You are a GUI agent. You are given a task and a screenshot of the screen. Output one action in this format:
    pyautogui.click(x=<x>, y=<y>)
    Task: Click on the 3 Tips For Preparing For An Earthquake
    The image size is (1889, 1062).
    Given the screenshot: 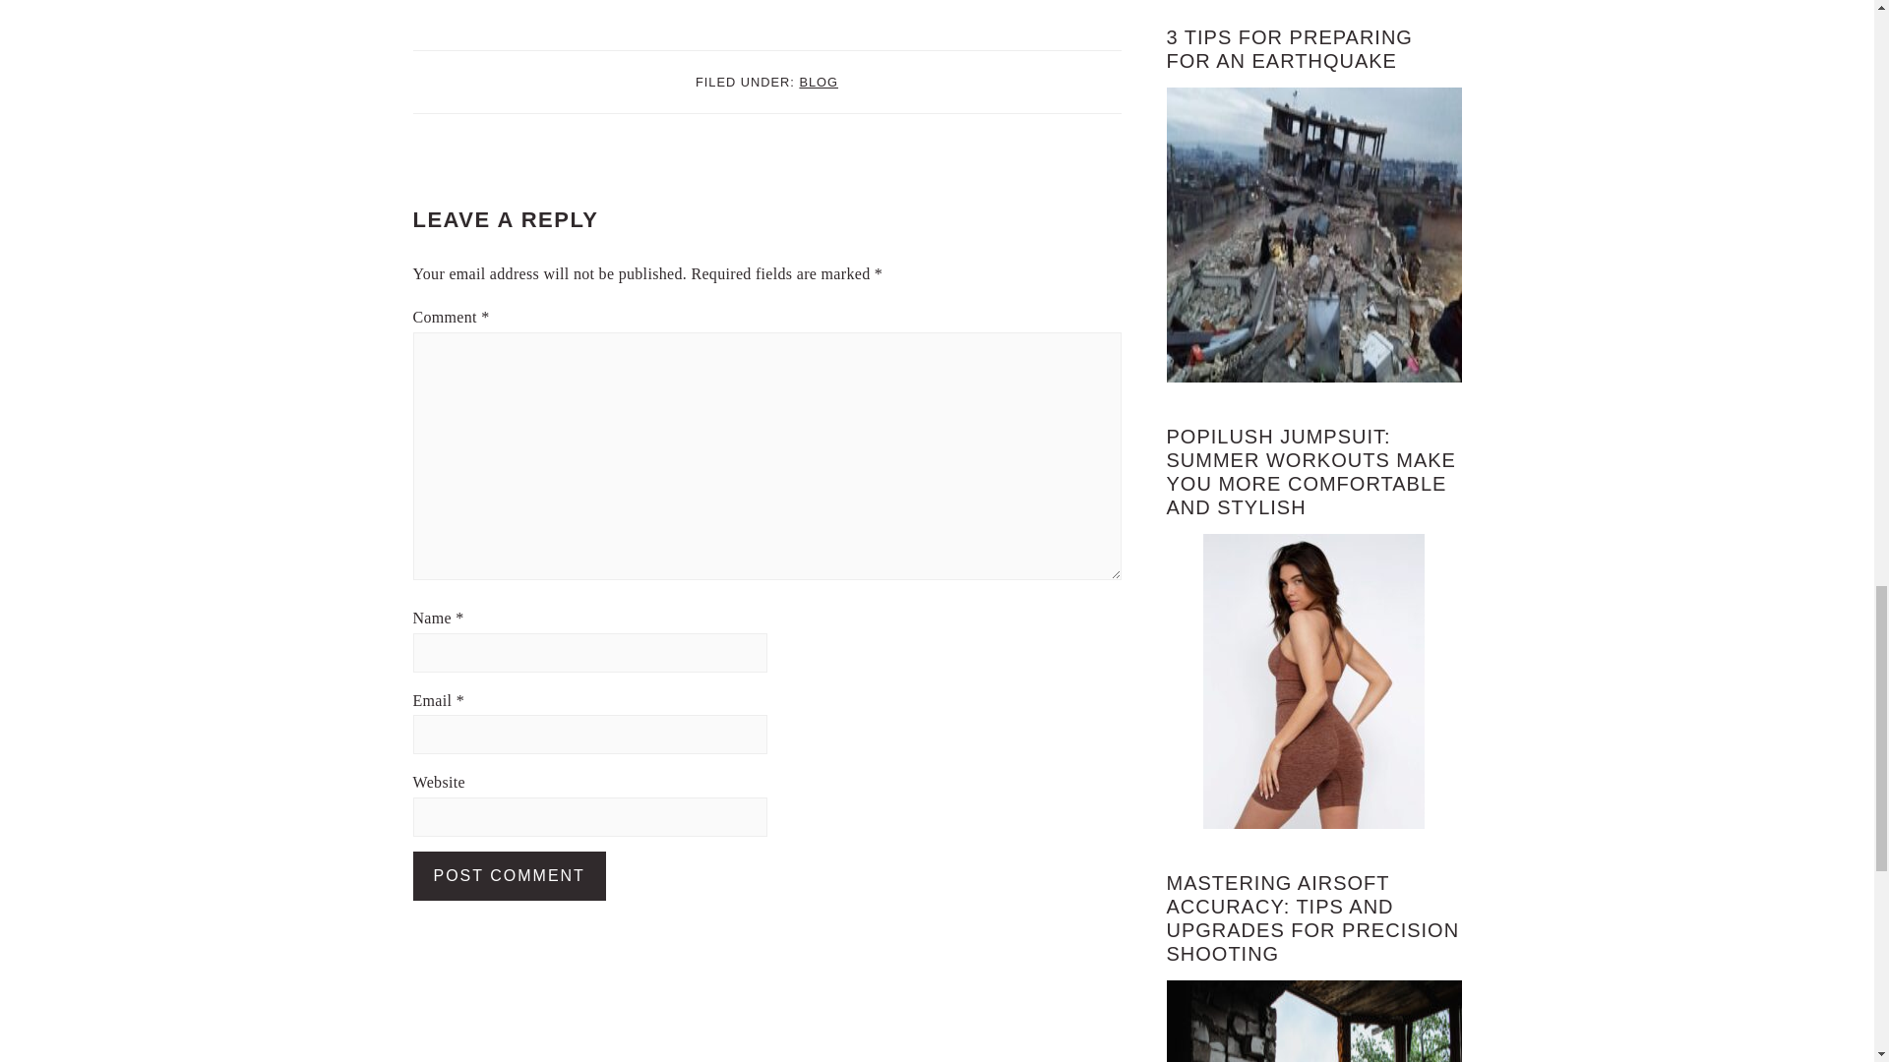 What is the action you would take?
    pyautogui.click(x=1314, y=234)
    